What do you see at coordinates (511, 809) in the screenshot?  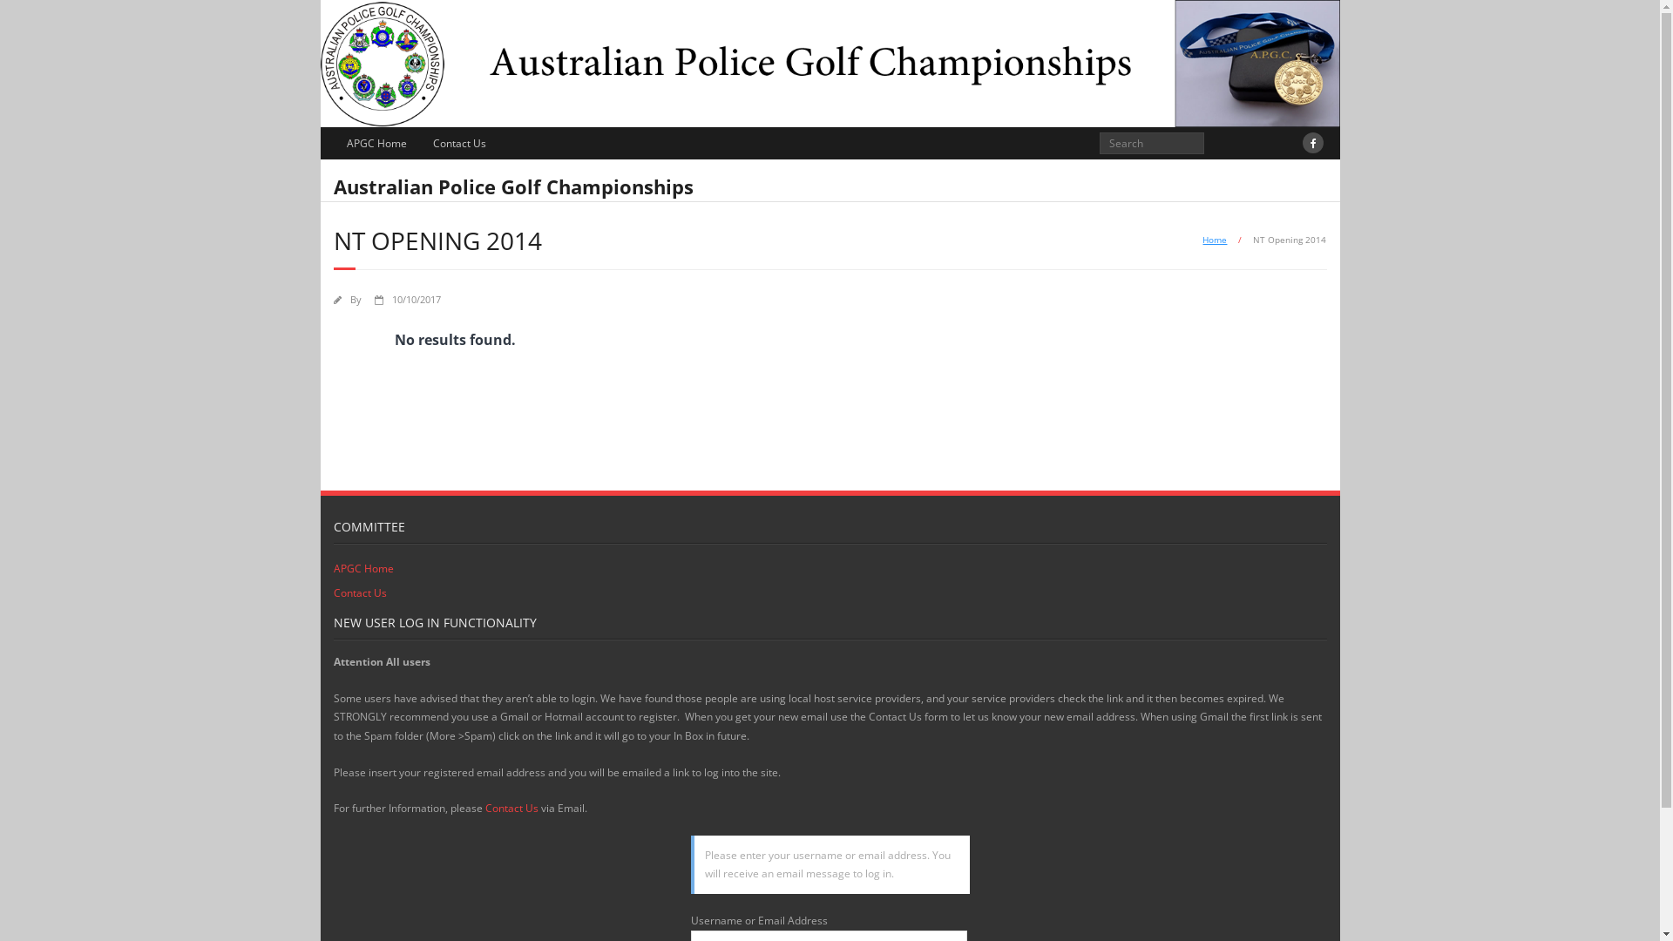 I see `Contact Us` at bounding box center [511, 809].